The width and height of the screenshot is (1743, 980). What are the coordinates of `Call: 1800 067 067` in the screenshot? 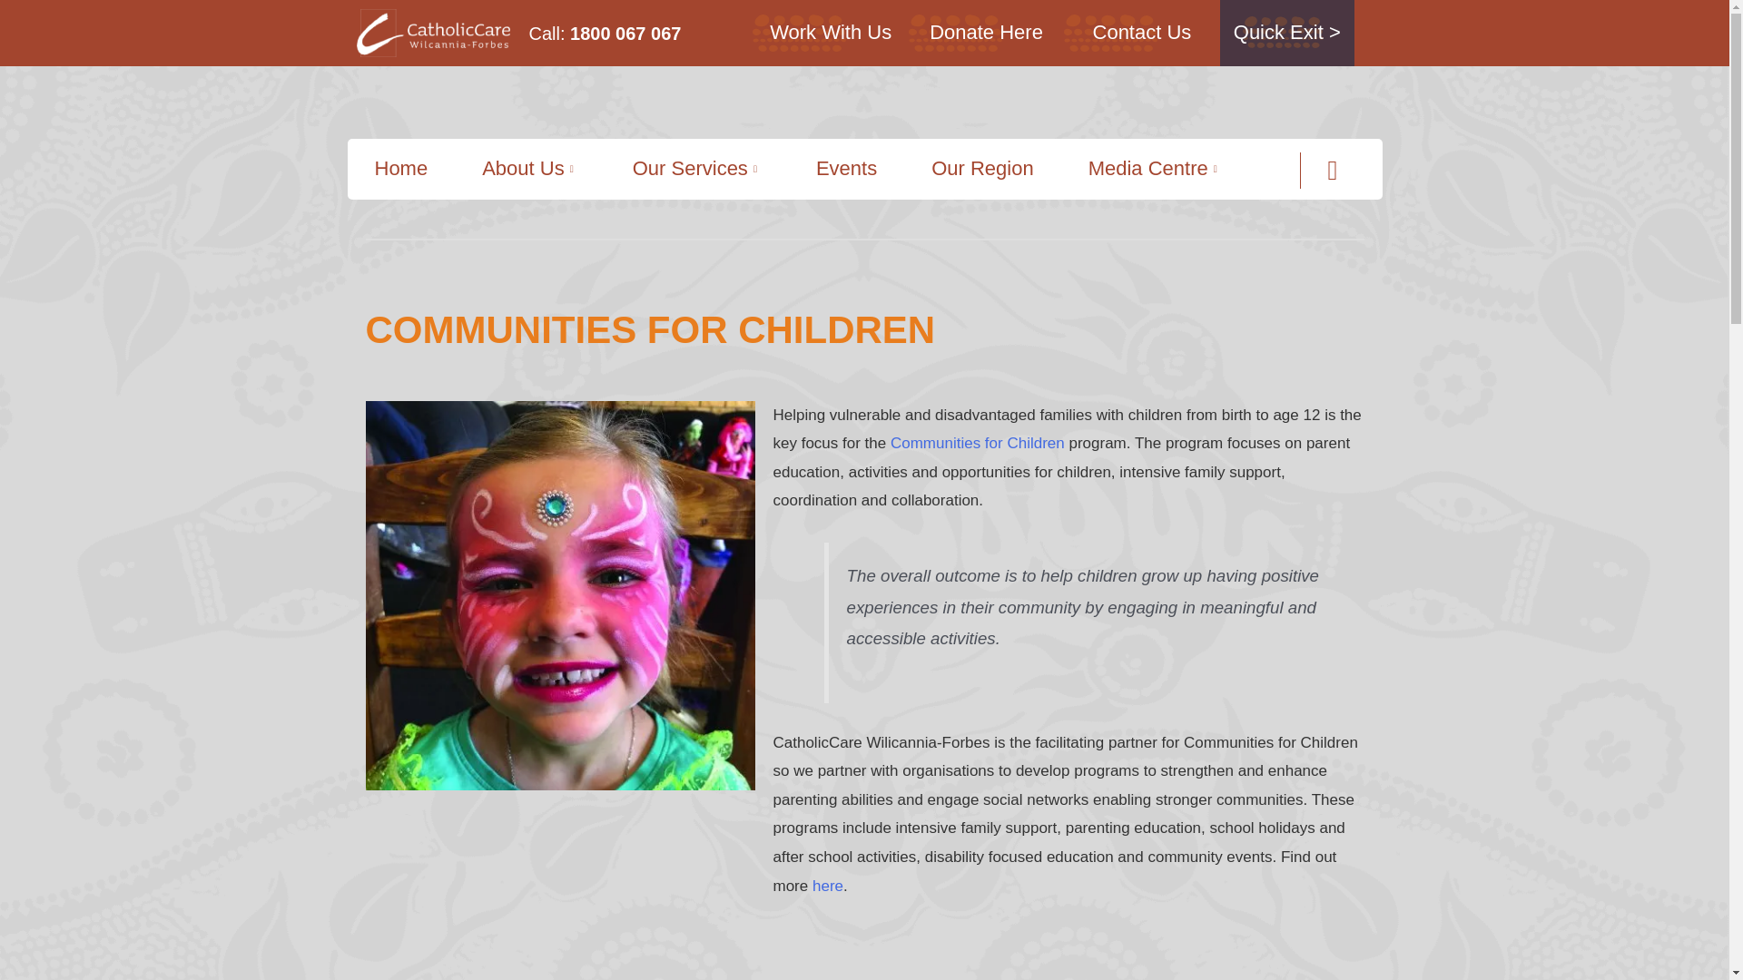 It's located at (605, 33).